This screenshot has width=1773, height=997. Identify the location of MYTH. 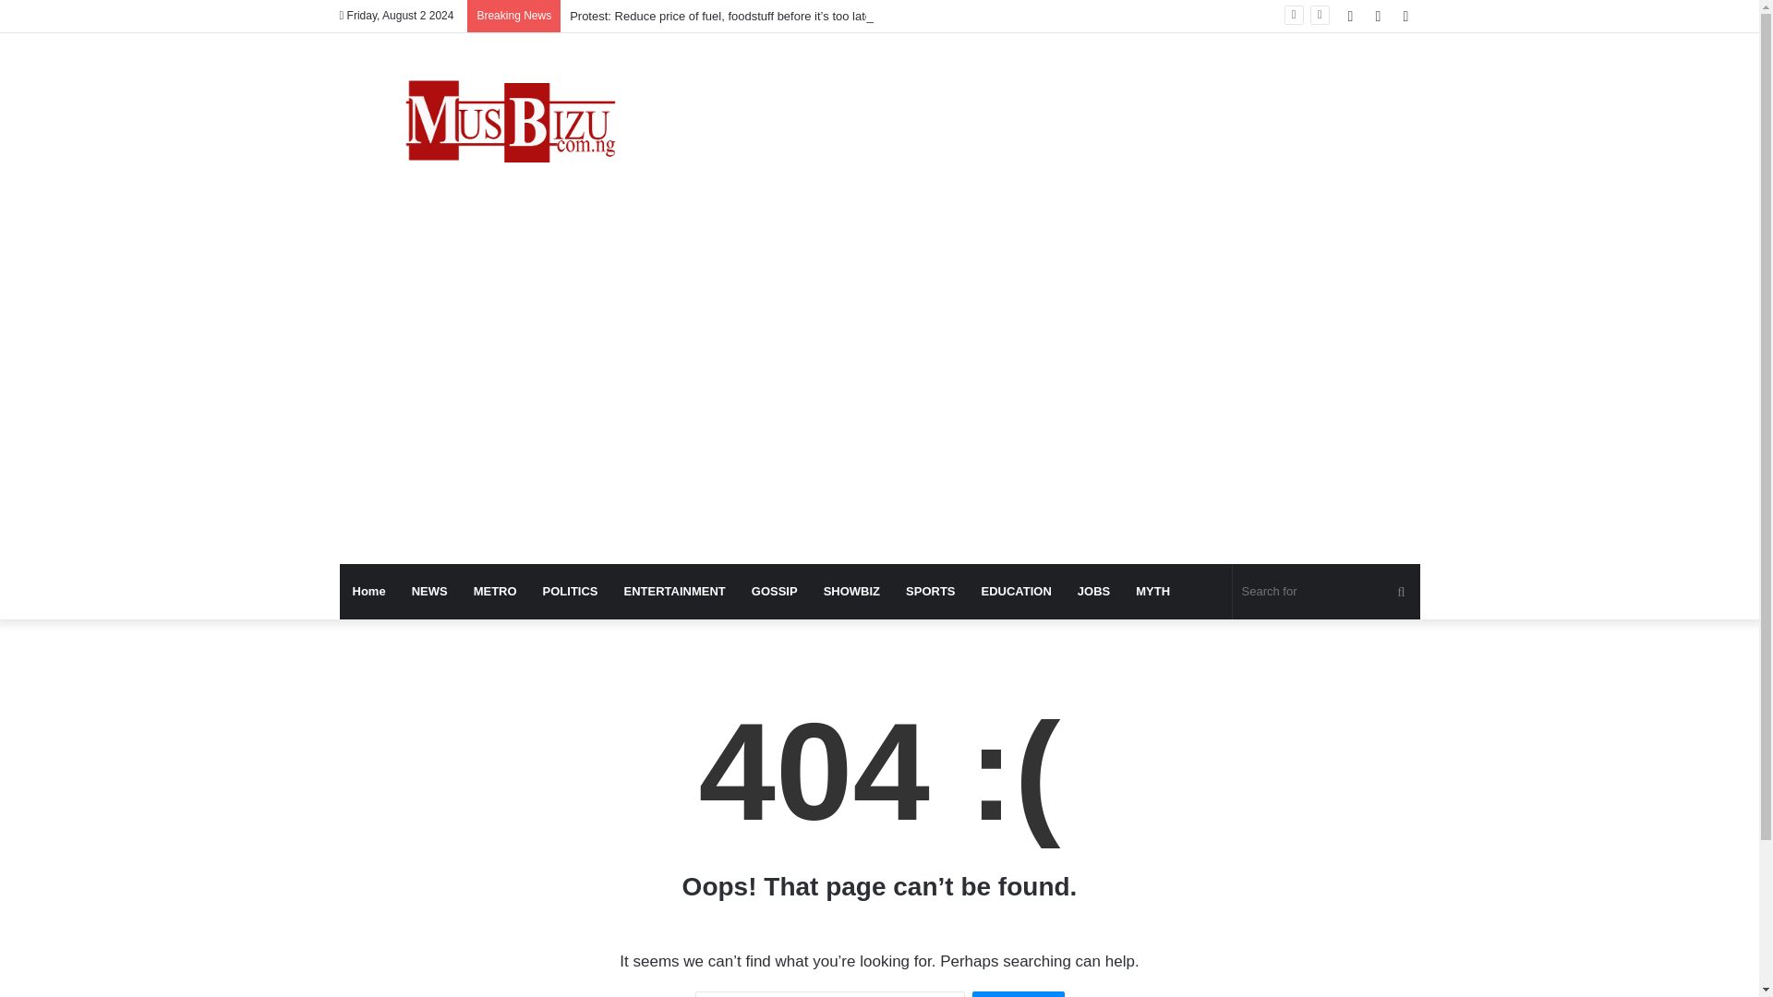
(1152, 591).